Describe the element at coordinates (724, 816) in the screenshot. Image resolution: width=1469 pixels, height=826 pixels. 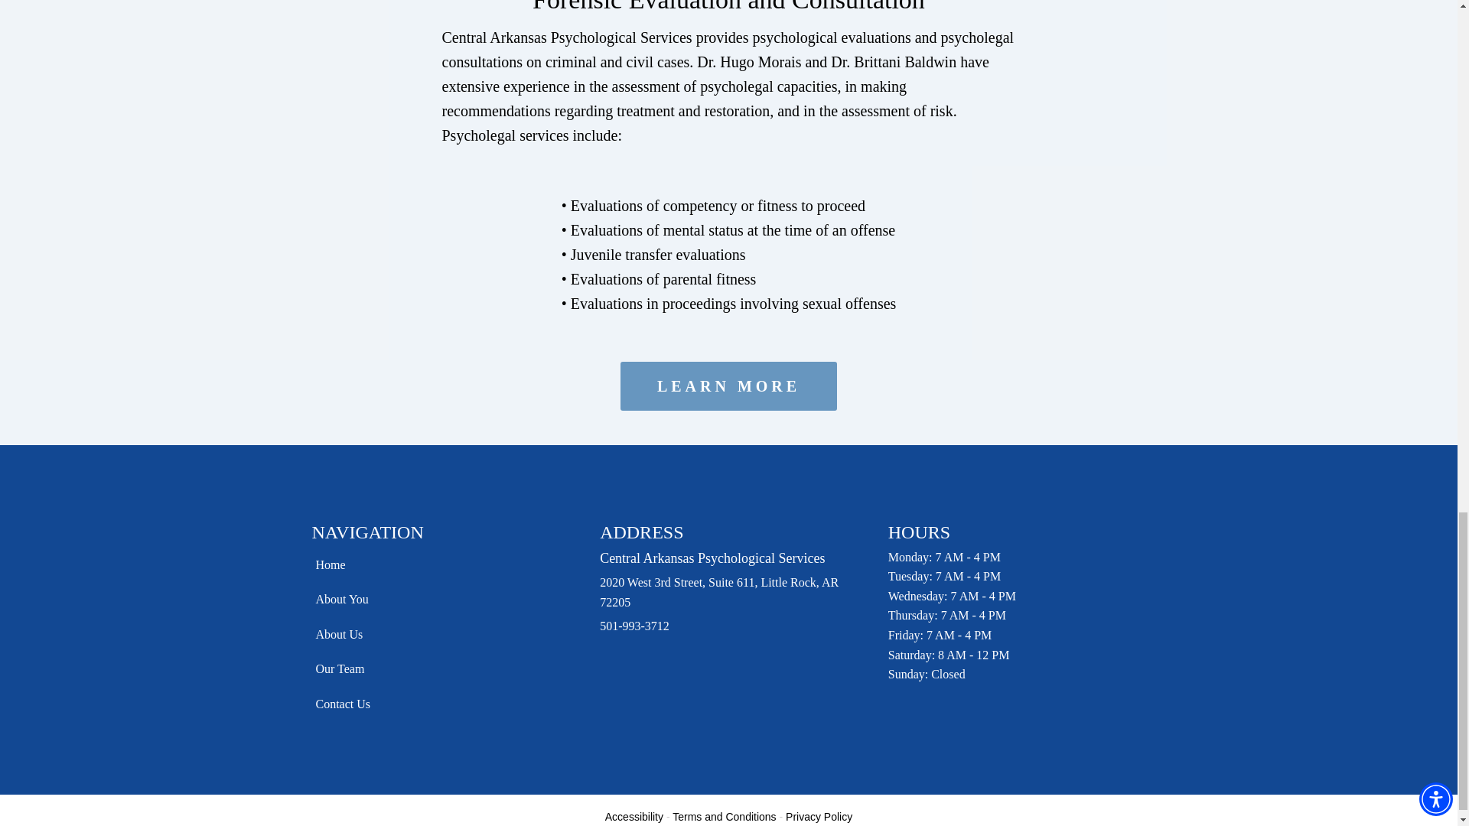
I see `Terms and Conditions` at that location.